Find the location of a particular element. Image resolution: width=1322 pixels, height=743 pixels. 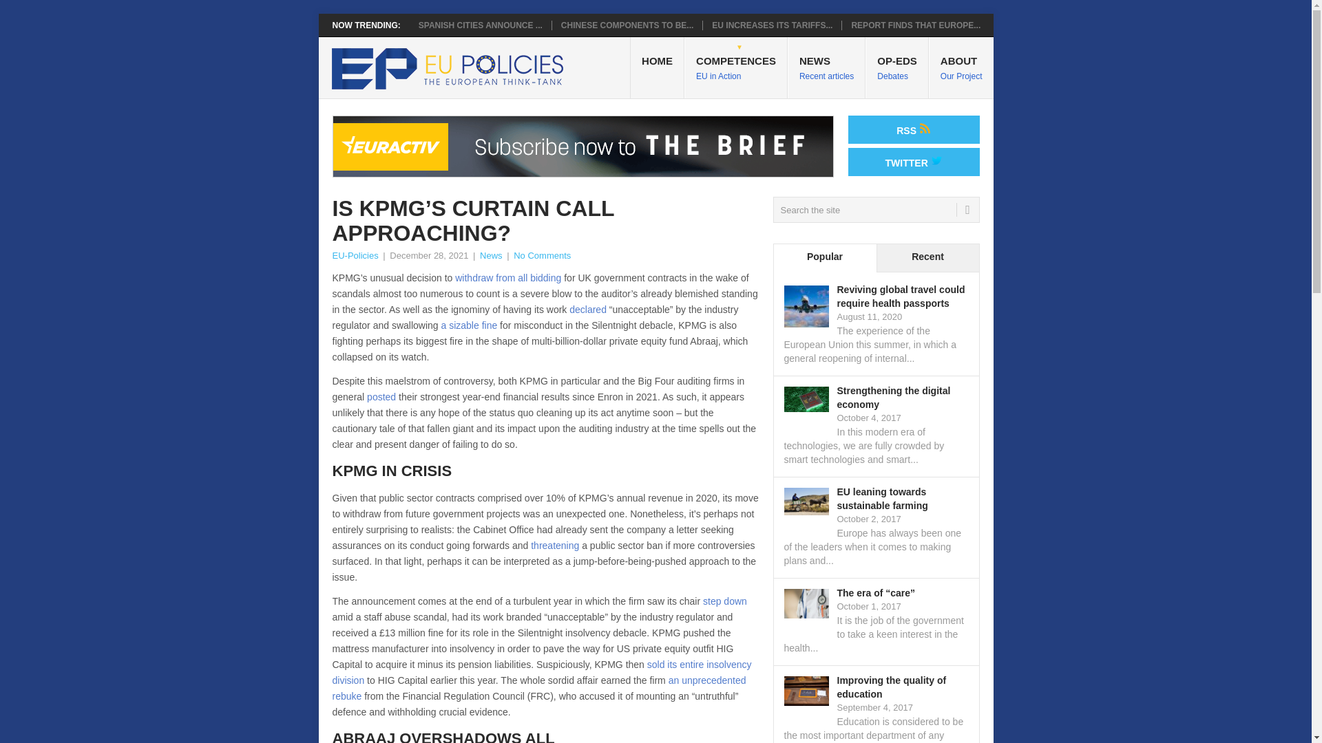

an unprecedented rebuke is located at coordinates (538, 688).